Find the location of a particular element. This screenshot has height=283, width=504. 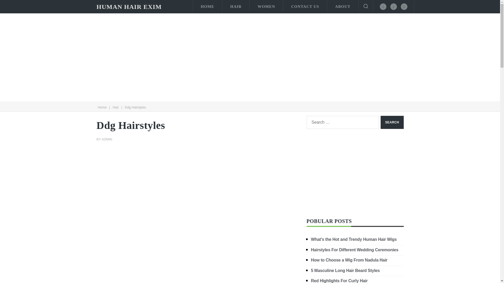

HUMAN HAIR EXIM is located at coordinates (129, 7).